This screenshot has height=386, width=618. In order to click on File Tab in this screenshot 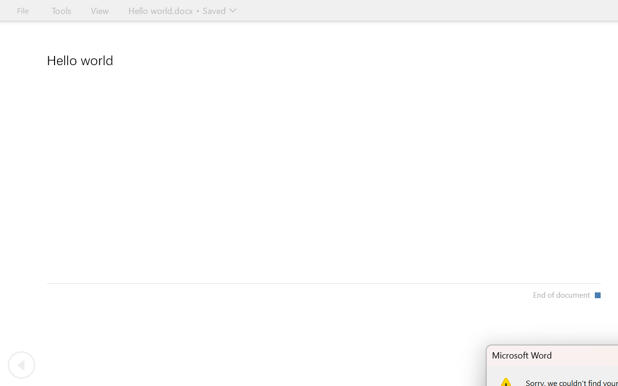, I will do `click(22, 11)`.